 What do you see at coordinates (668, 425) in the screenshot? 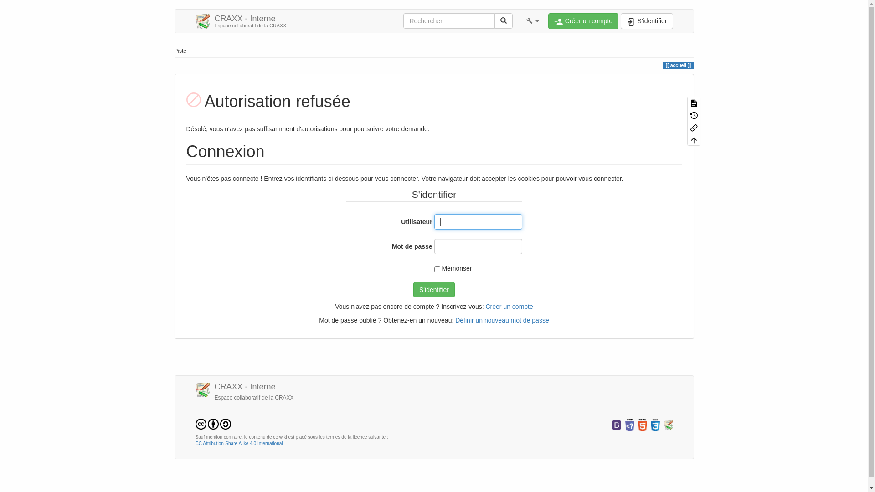
I see `Driven by DokuWiki` at bounding box center [668, 425].